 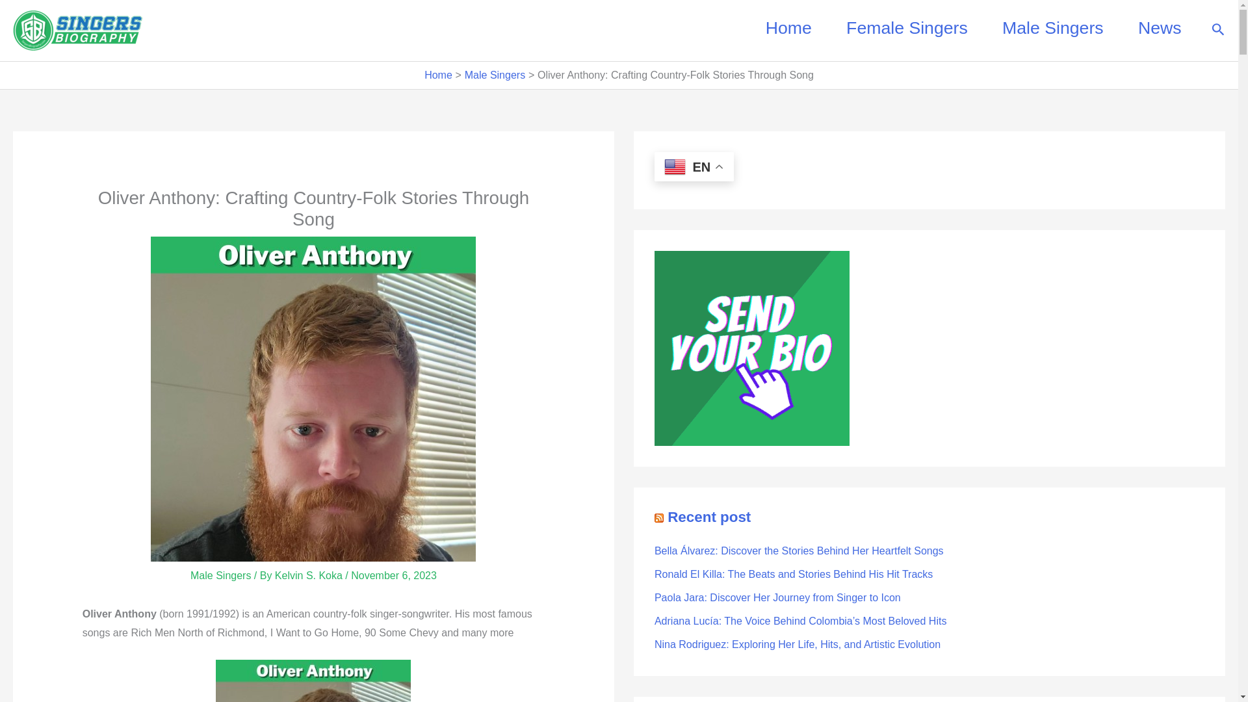 What do you see at coordinates (220, 575) in the screenshot?
I see `Male Singers` at bounding box center [220, 575].